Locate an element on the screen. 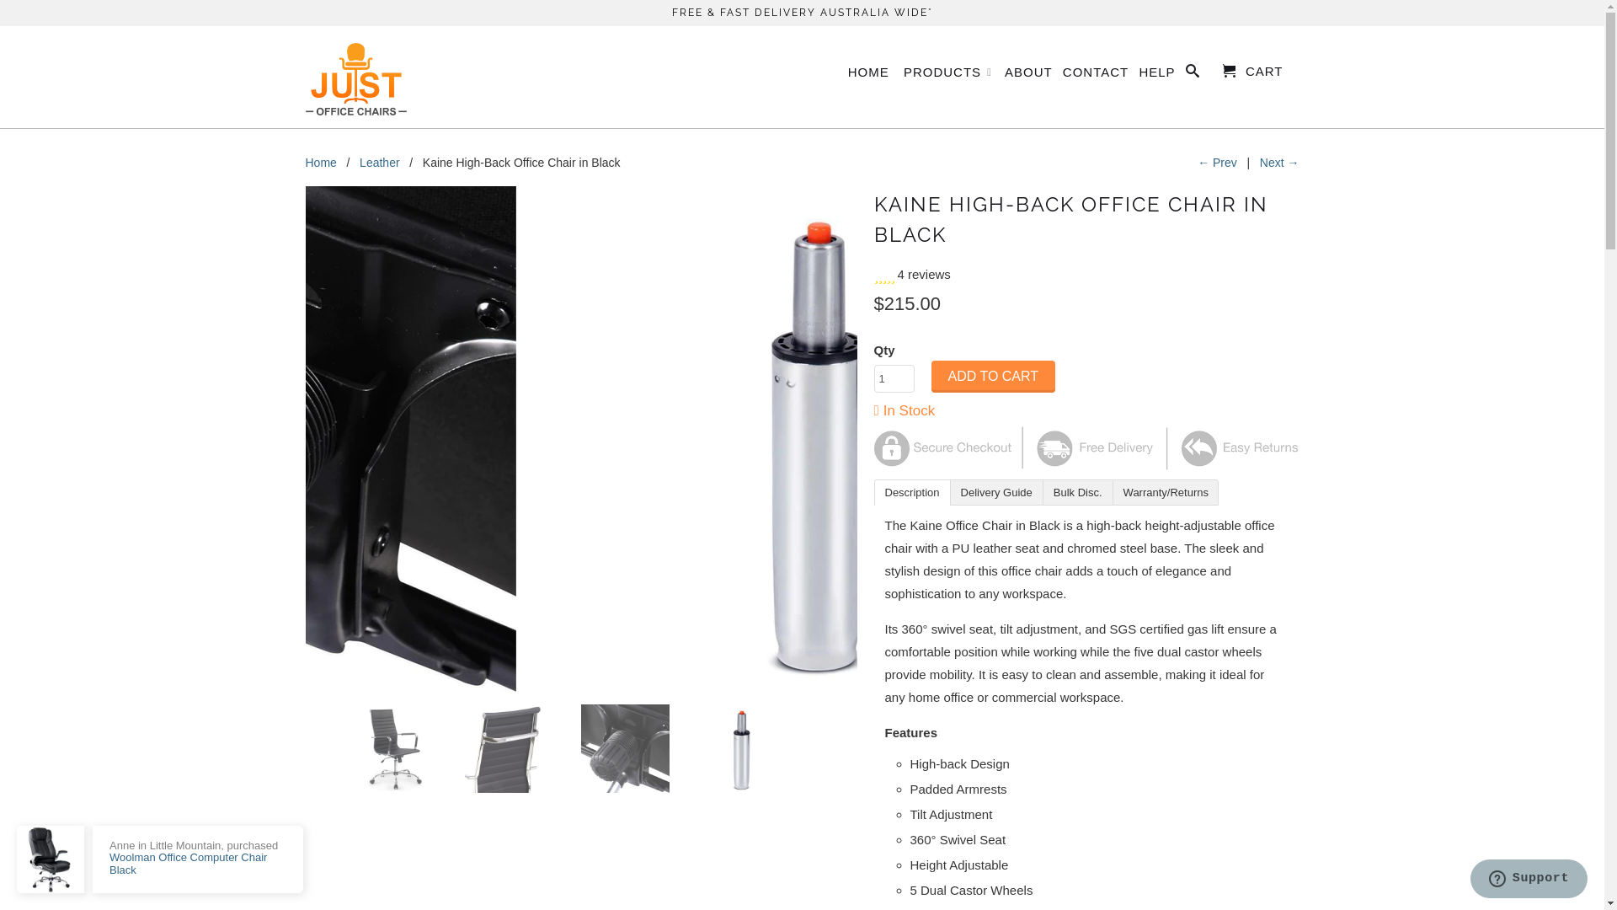 The width and height of the screenshot is (1617, 910). Delivery Guide is located at coordinates (997, 492).